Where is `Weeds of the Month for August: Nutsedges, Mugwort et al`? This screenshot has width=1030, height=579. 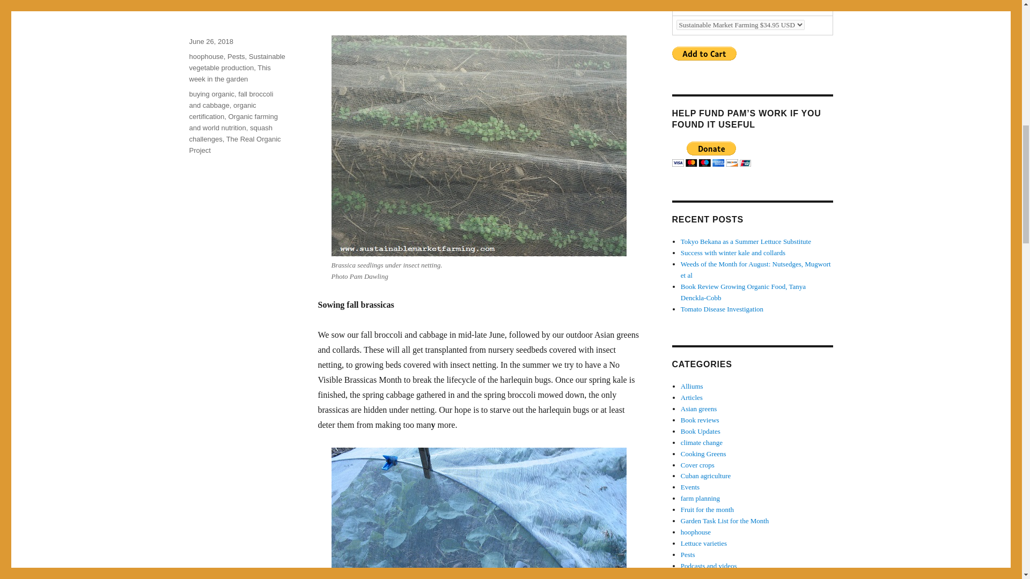 Weeds of the Month for August: Nutsedges, Mugwort et al is located at coordinates (756, 269).